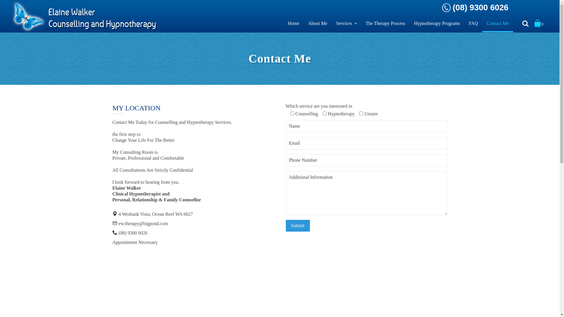 The width and height of the screenshot is (564, 317). I want to click on Cart 0, so click(540, 24).